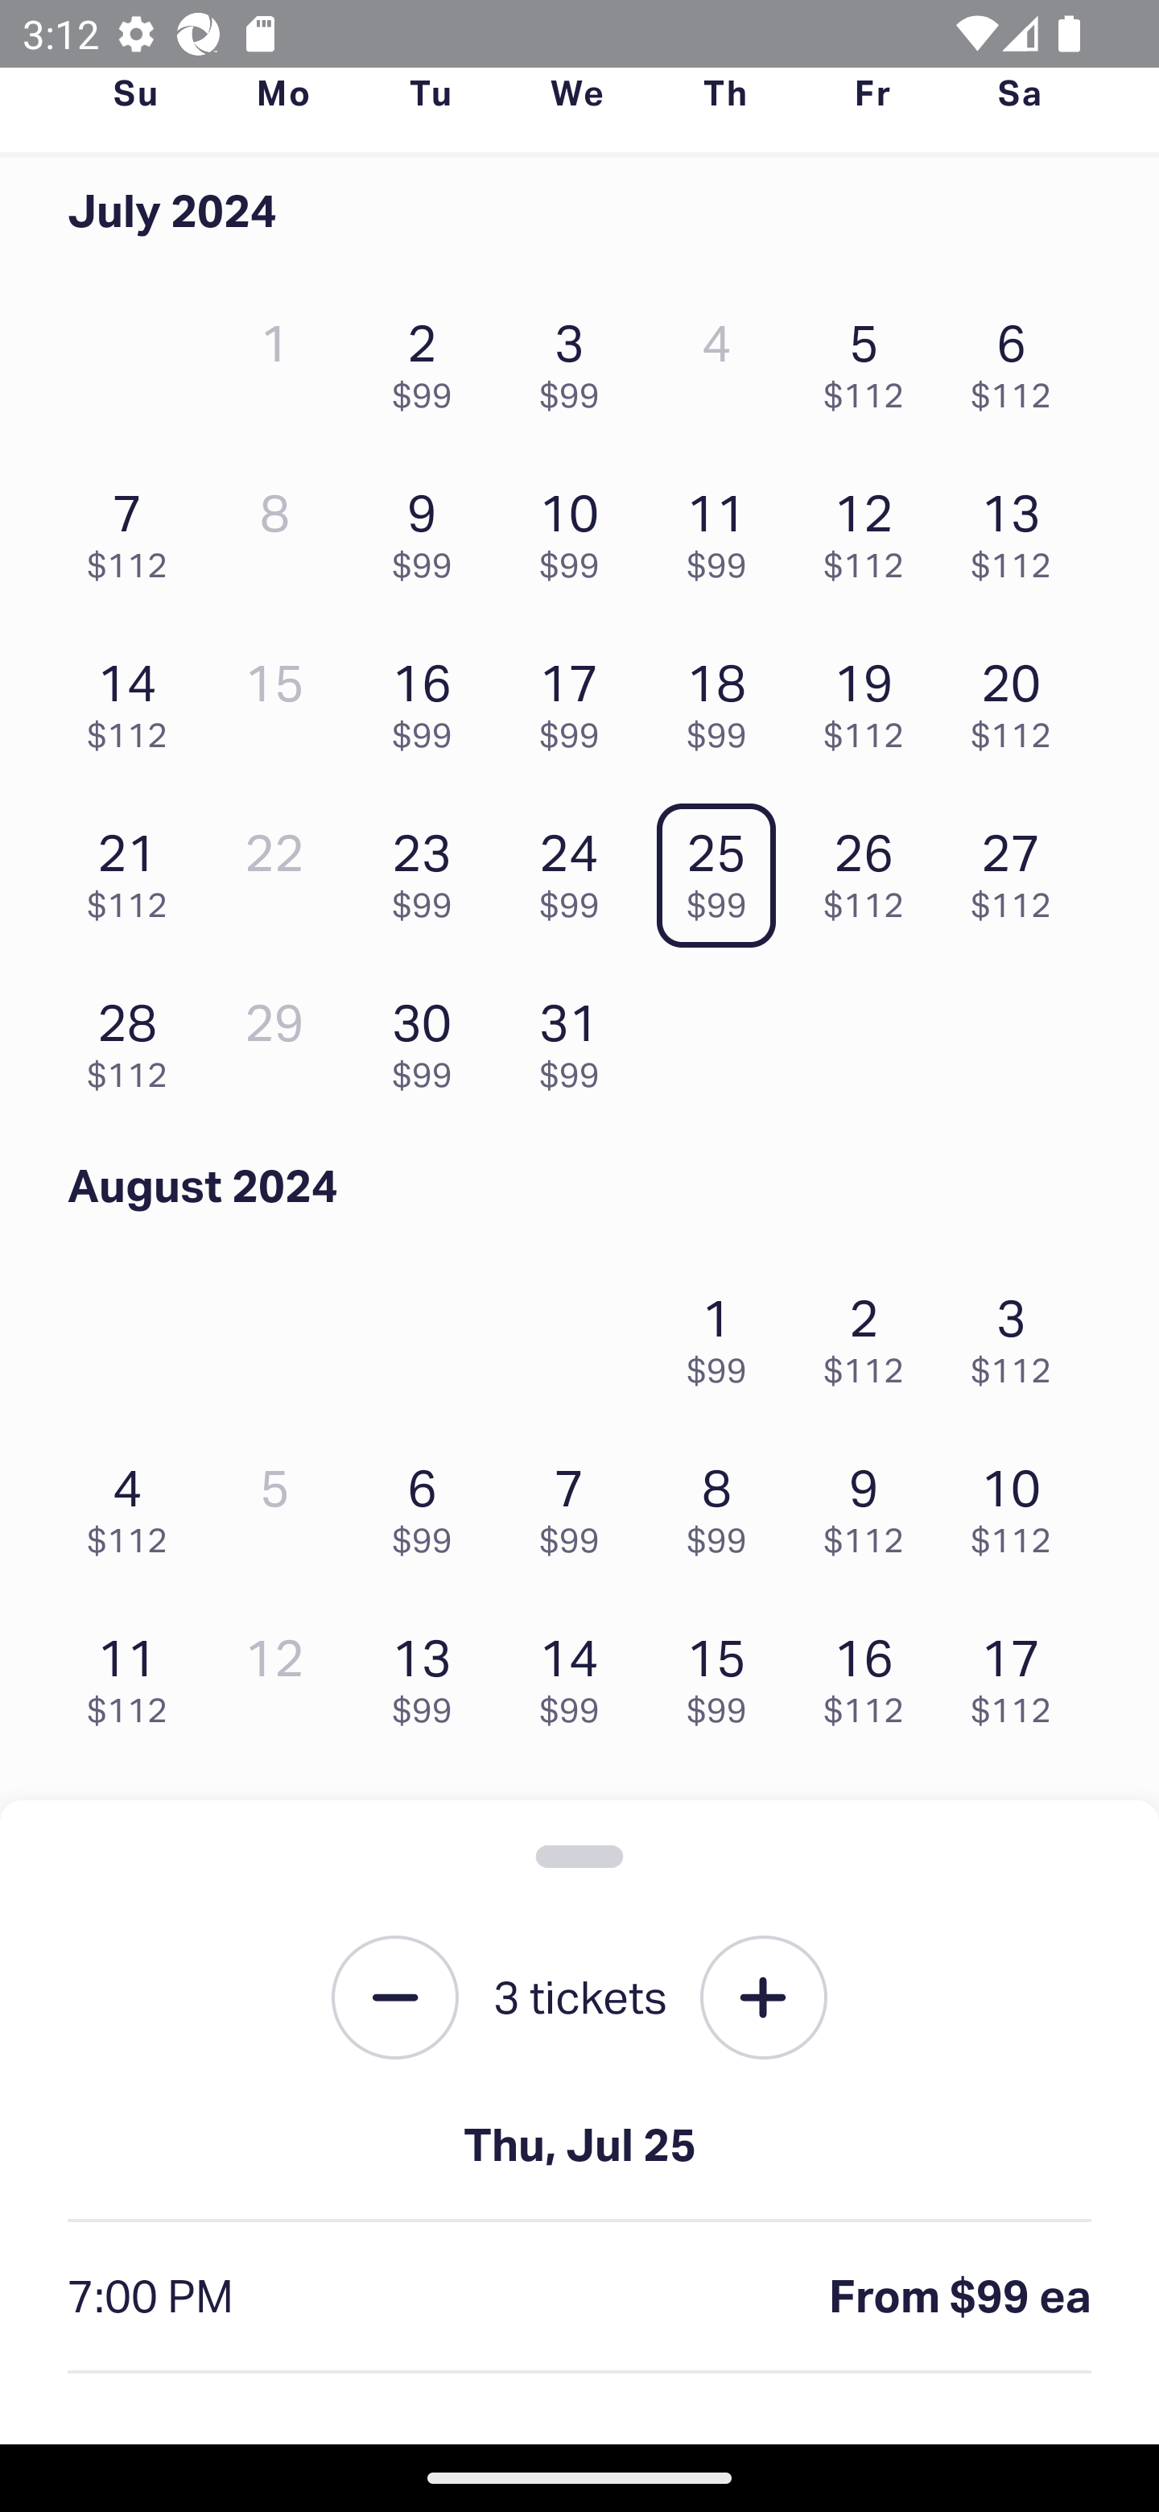 The height and width of the screenshot is (2512, 1159). I want to click on 9 $112, so click(872, 1503).